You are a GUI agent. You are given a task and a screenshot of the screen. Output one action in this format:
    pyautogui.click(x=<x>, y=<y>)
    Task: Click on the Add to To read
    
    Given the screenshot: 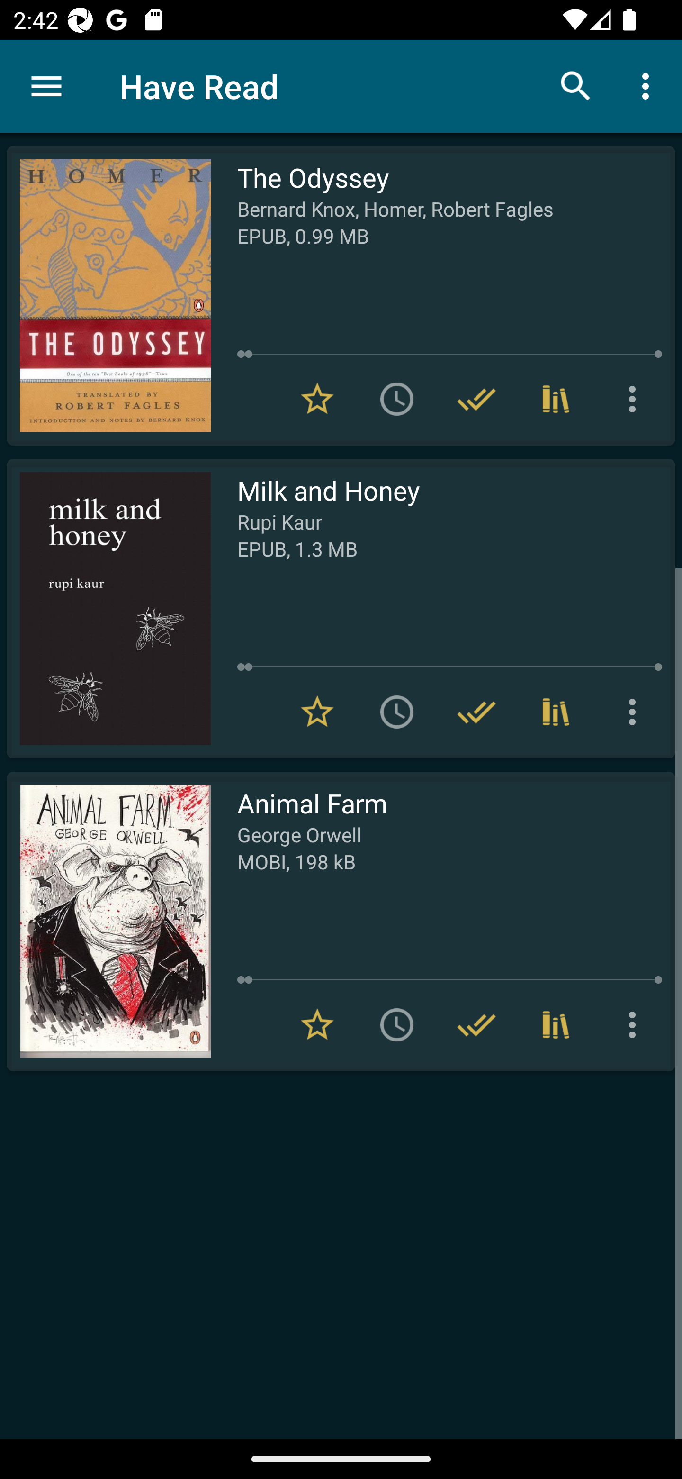 What is the action you would take?
    pyautogui.click(x=397, y=1025)
    